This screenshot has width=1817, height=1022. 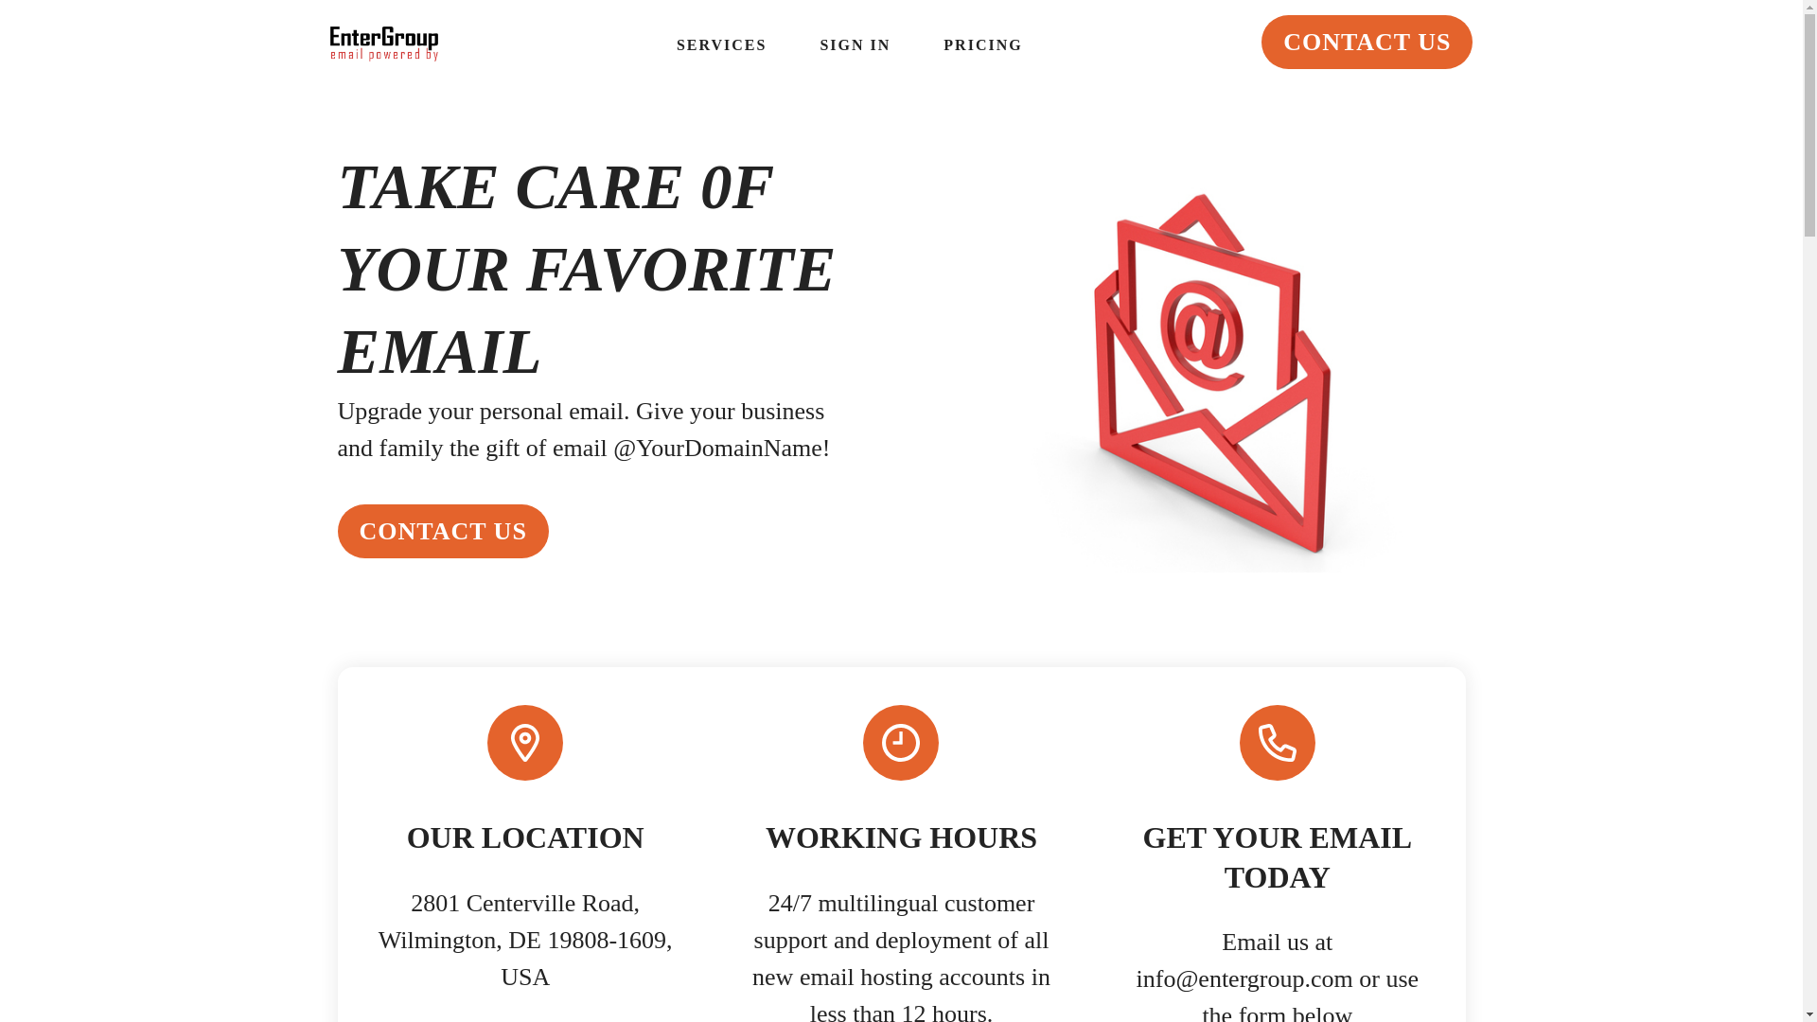 I want to click on CONTACT US, so click(x=442, y=531).